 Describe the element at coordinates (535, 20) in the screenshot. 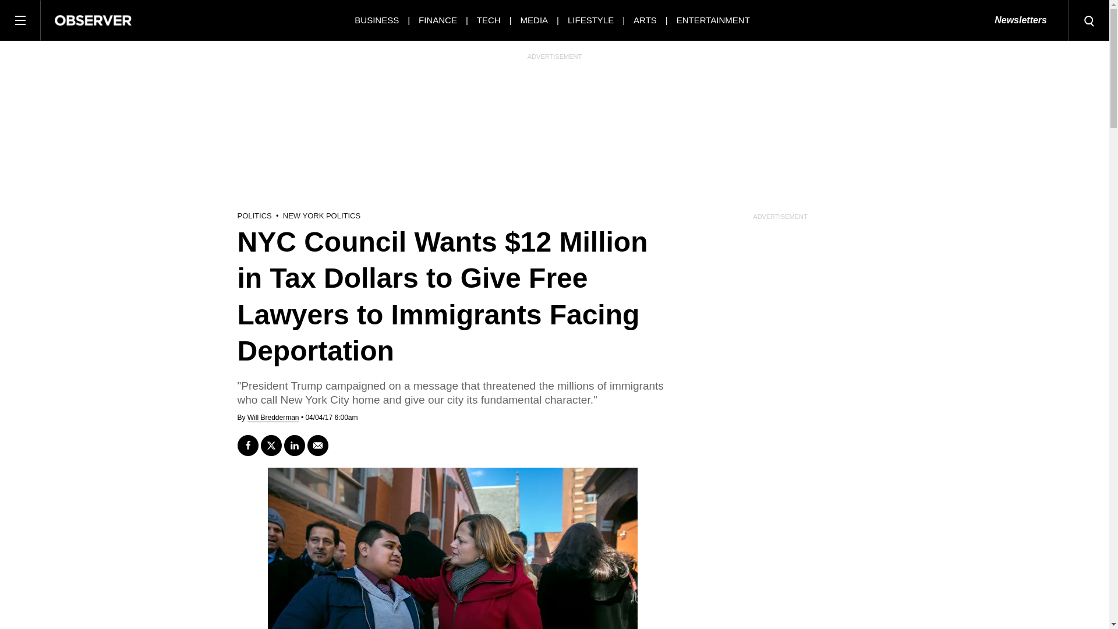

I see `MEDIA` at that location.